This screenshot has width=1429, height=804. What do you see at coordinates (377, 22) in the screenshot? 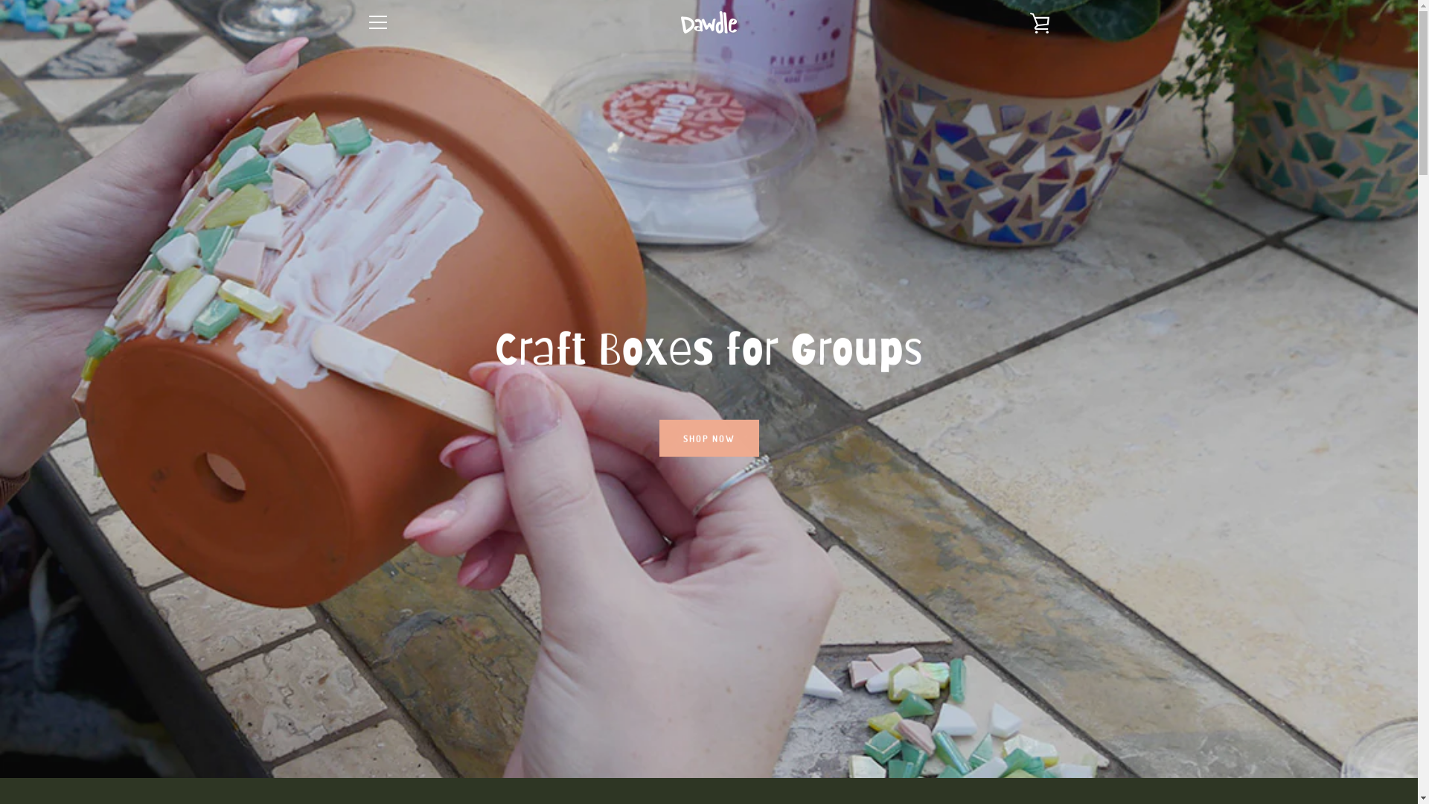
I see `MENU` at bounding box center [377, 22].